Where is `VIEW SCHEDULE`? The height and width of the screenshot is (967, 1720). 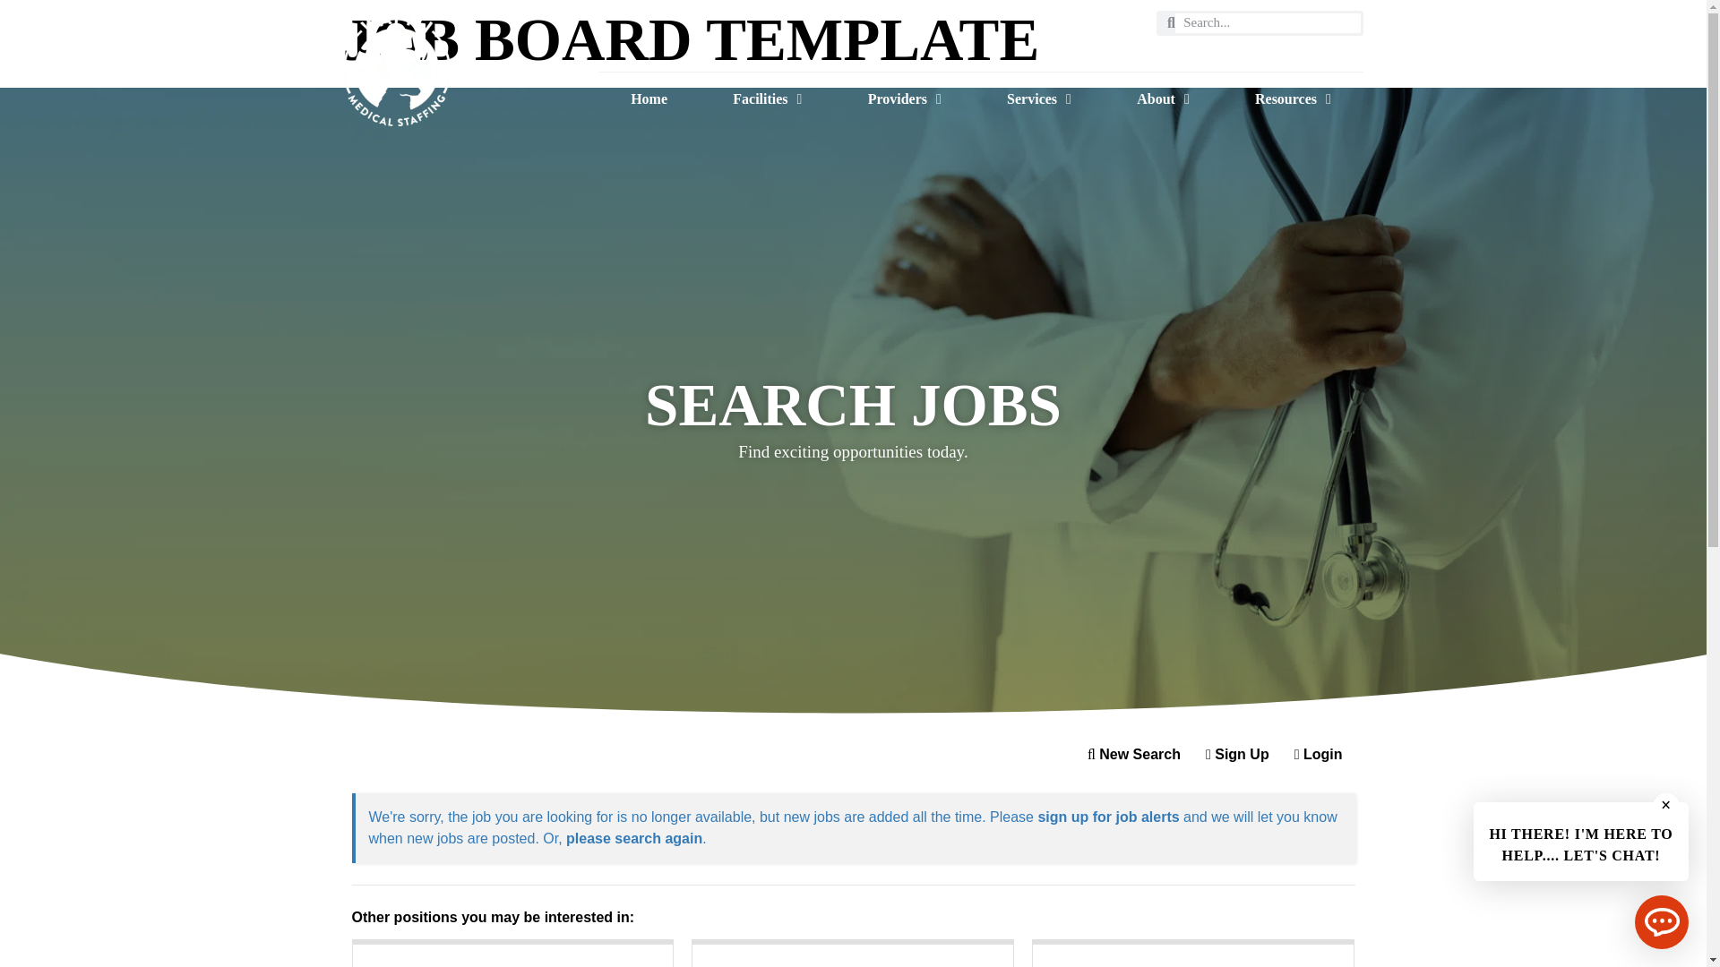 VIEW SCHEDULE is located at coordinates (1145, 53).